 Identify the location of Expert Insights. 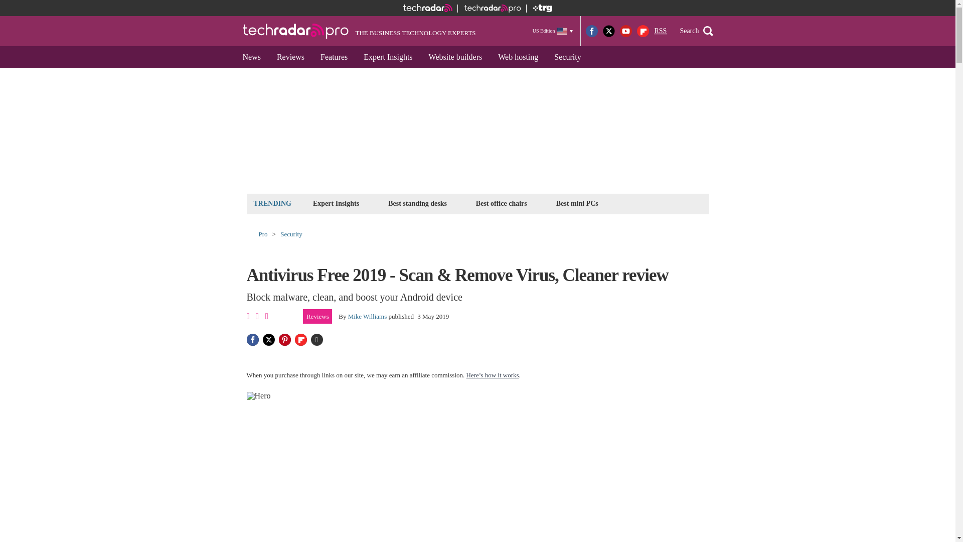
(336, 203).